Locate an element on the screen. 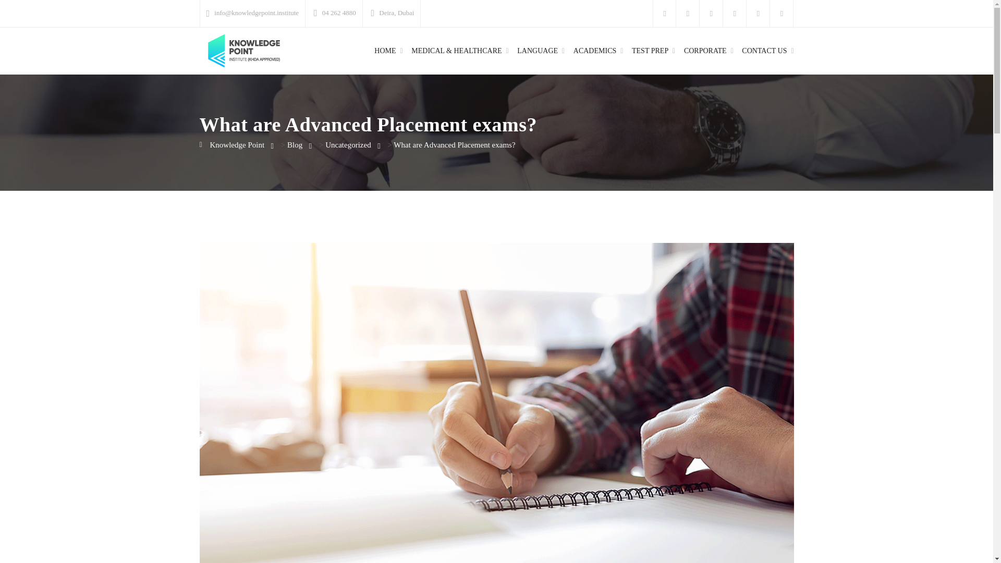 This screenshot has height=563, width=1001. ACADEMICS is located at coordinates (595, 51).